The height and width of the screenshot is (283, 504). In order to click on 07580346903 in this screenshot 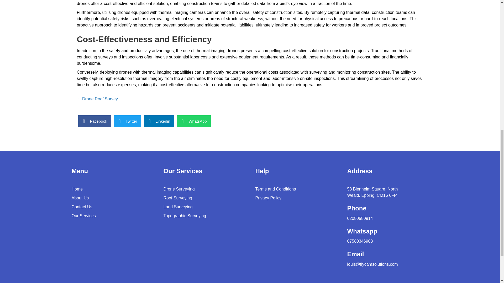, I will do `click(360, 241)`.